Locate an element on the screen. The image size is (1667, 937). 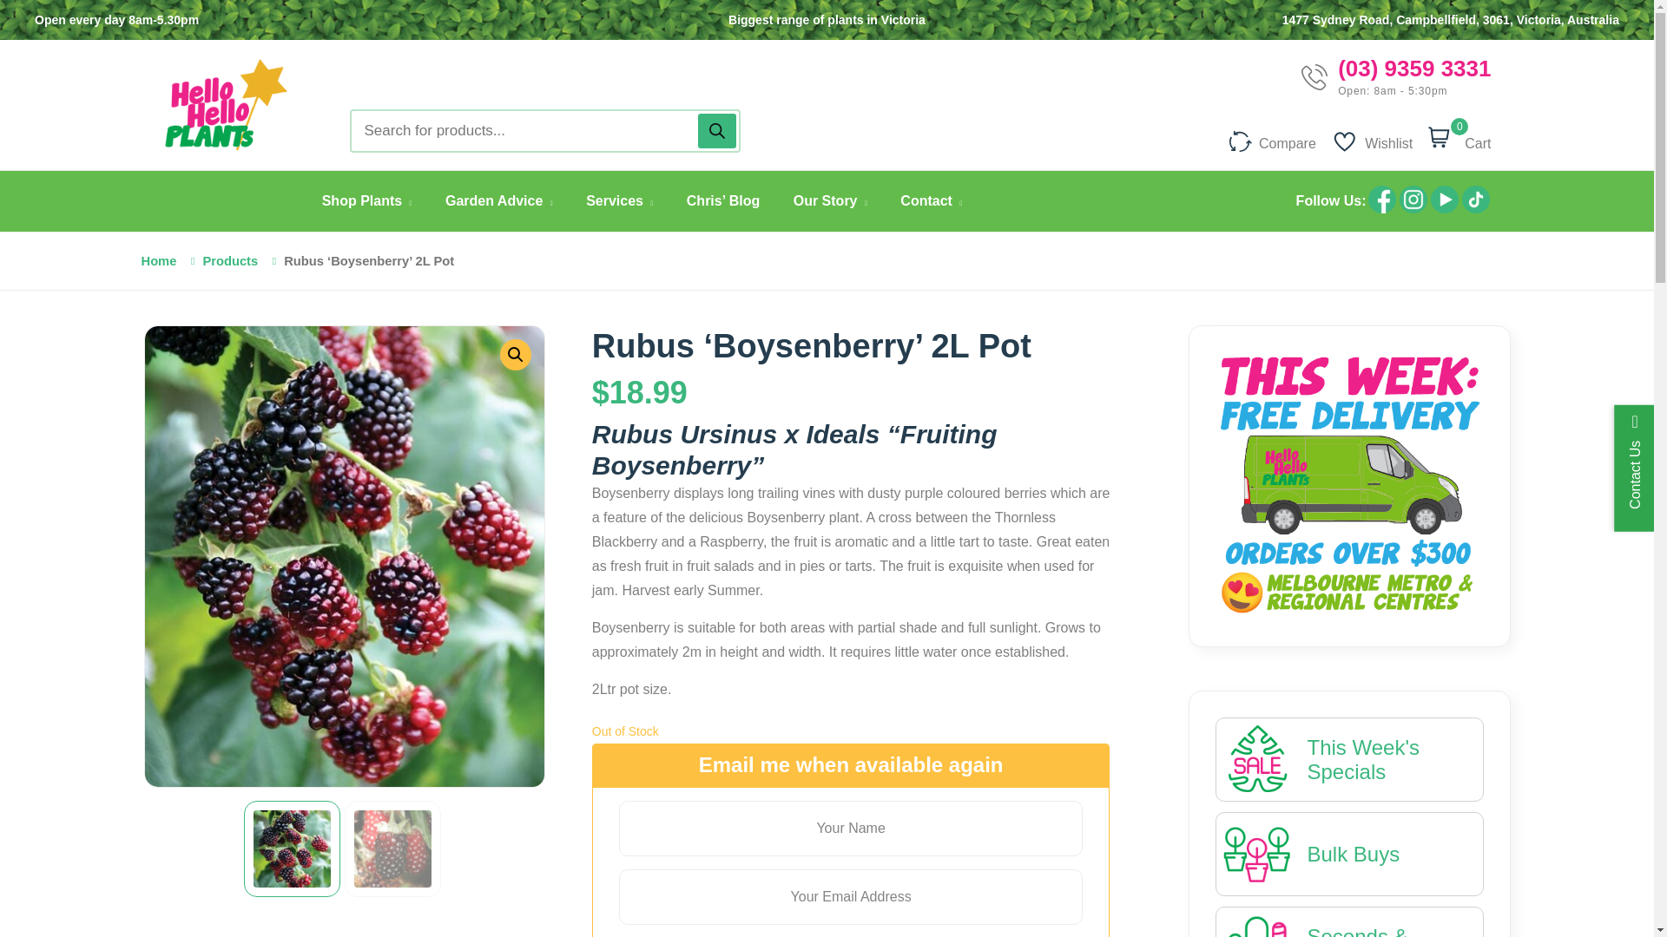
facebook is located at coordinates (1382, 210).